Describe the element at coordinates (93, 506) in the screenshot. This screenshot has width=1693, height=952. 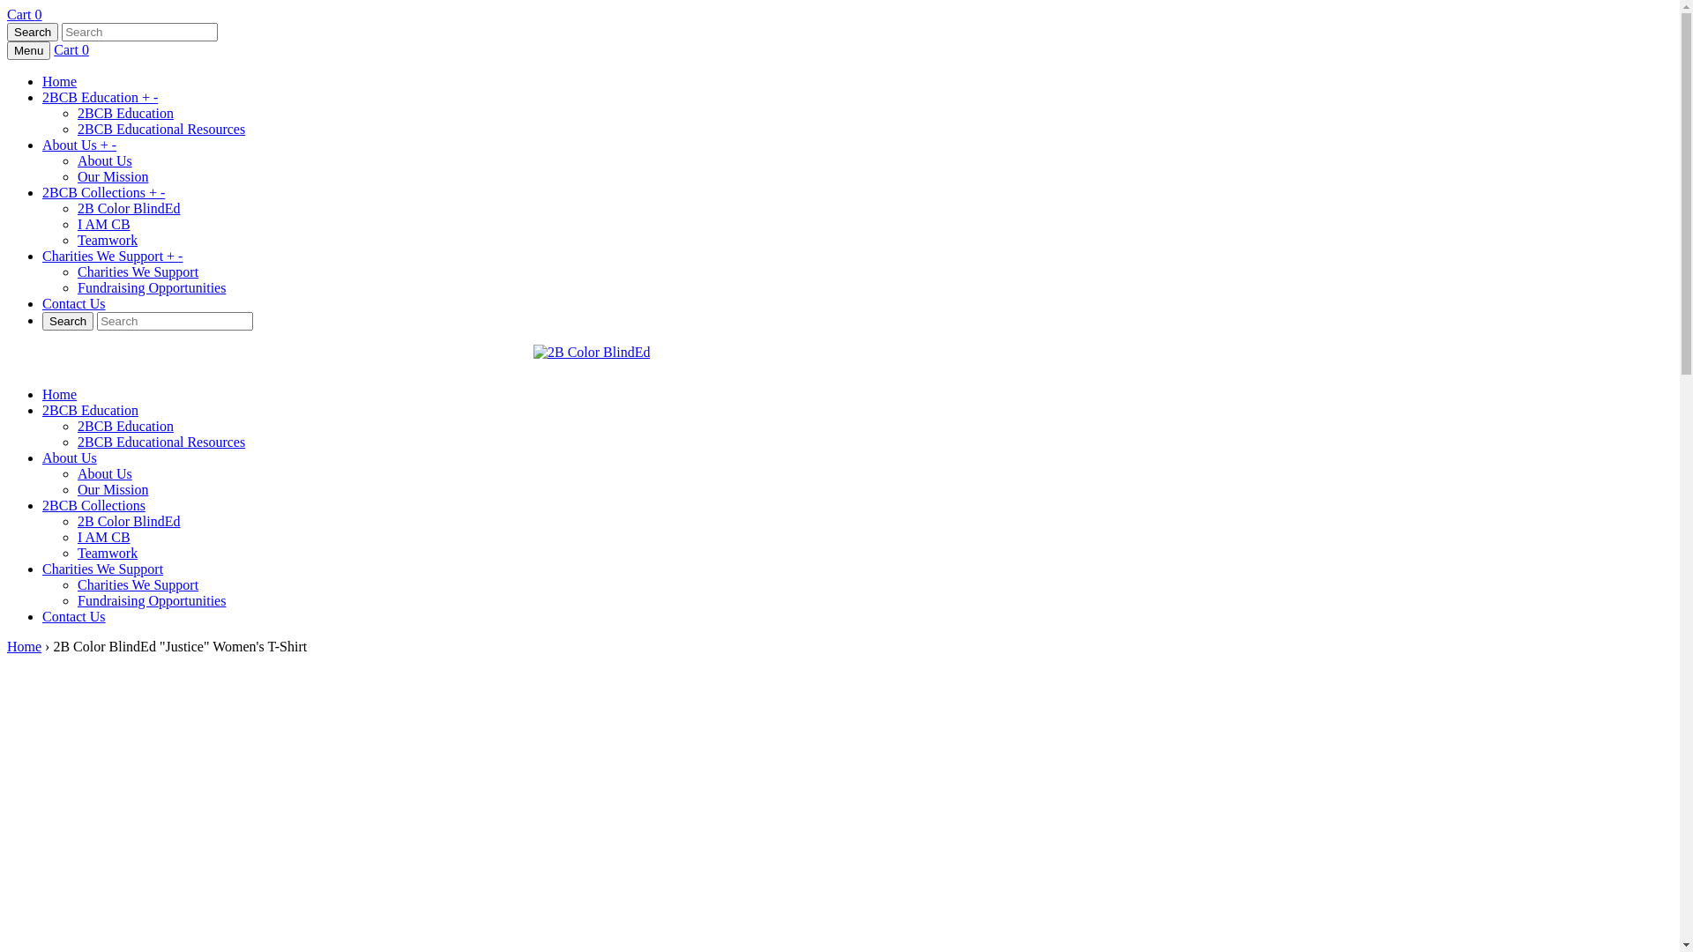
I see `2BCB Collections` at that location.